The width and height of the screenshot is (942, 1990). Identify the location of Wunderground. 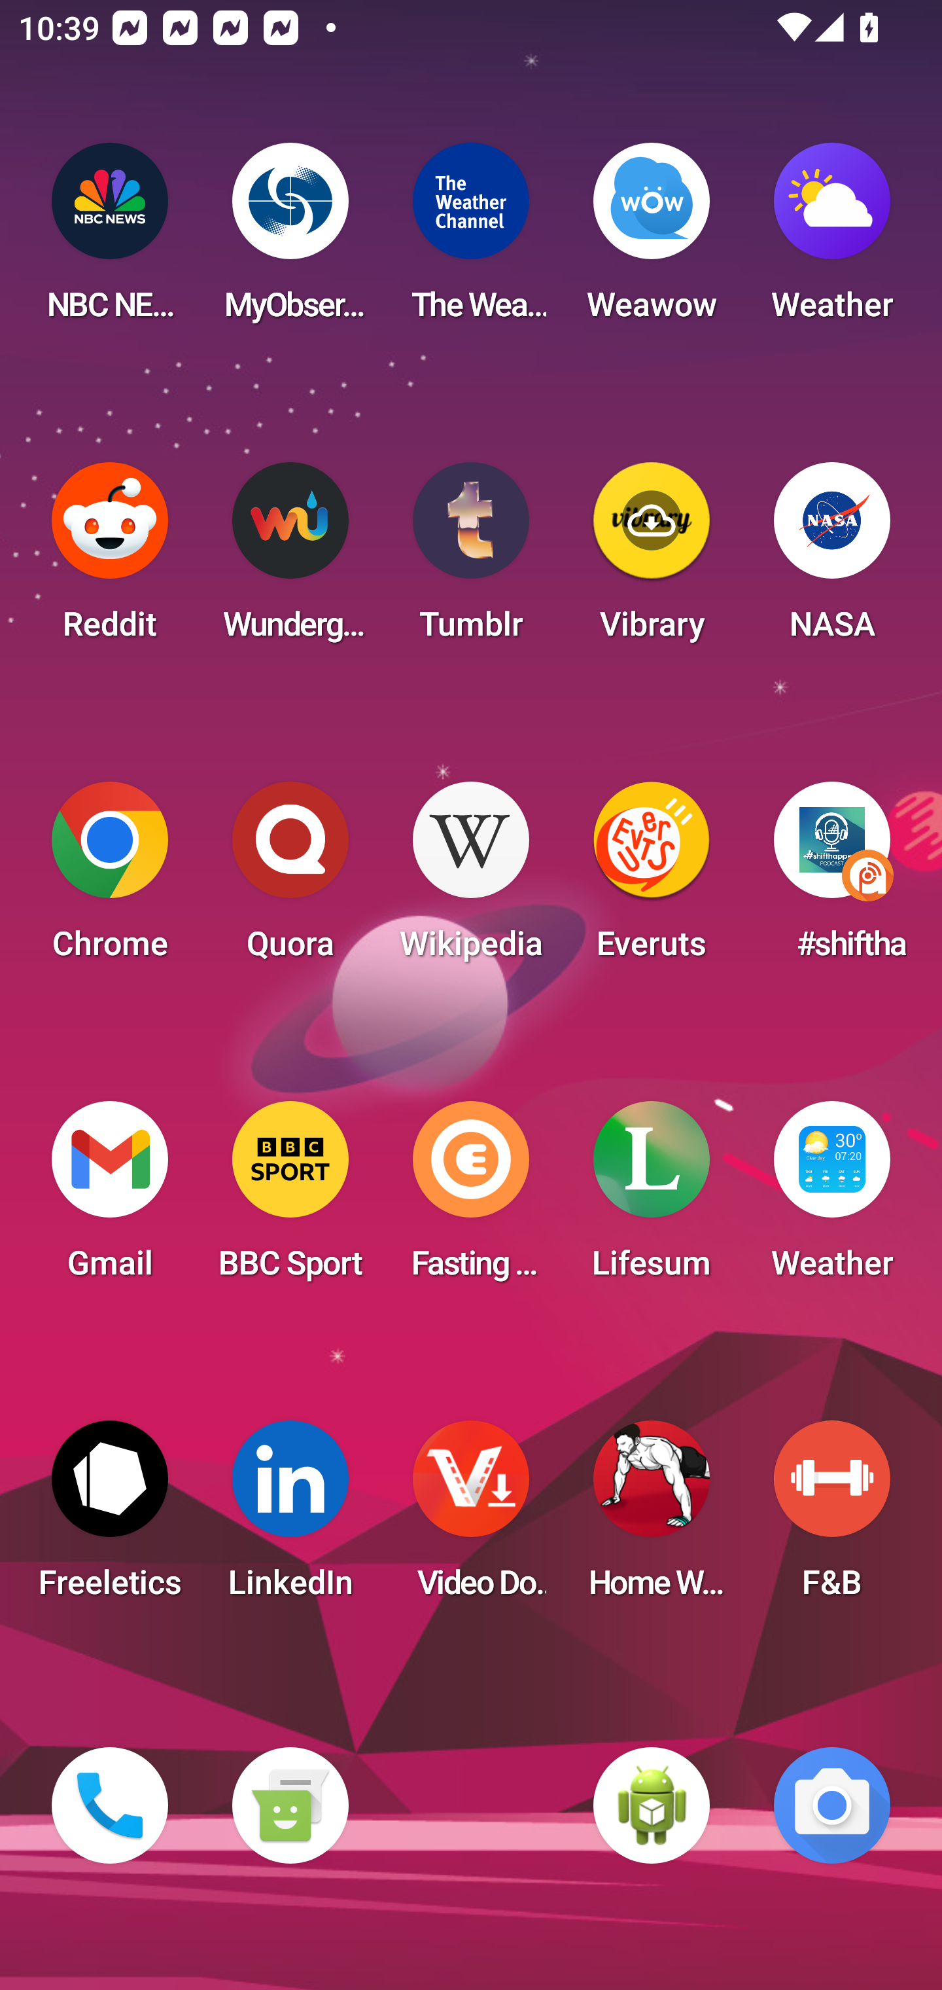
(290, 559).